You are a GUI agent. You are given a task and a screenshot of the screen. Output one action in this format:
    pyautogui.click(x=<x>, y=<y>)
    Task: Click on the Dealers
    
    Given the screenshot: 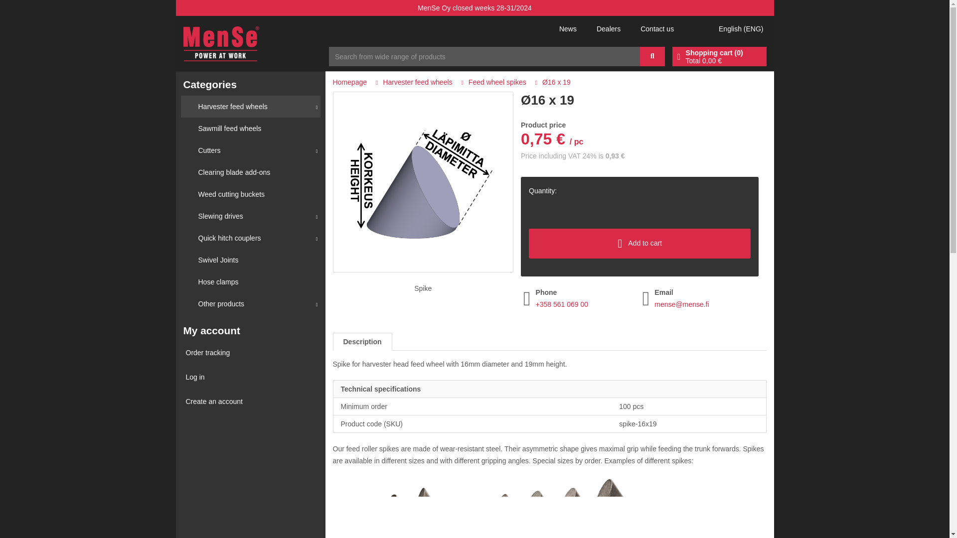 What is the action you would take?
    pyautogui.click(x=608, y=28)
    